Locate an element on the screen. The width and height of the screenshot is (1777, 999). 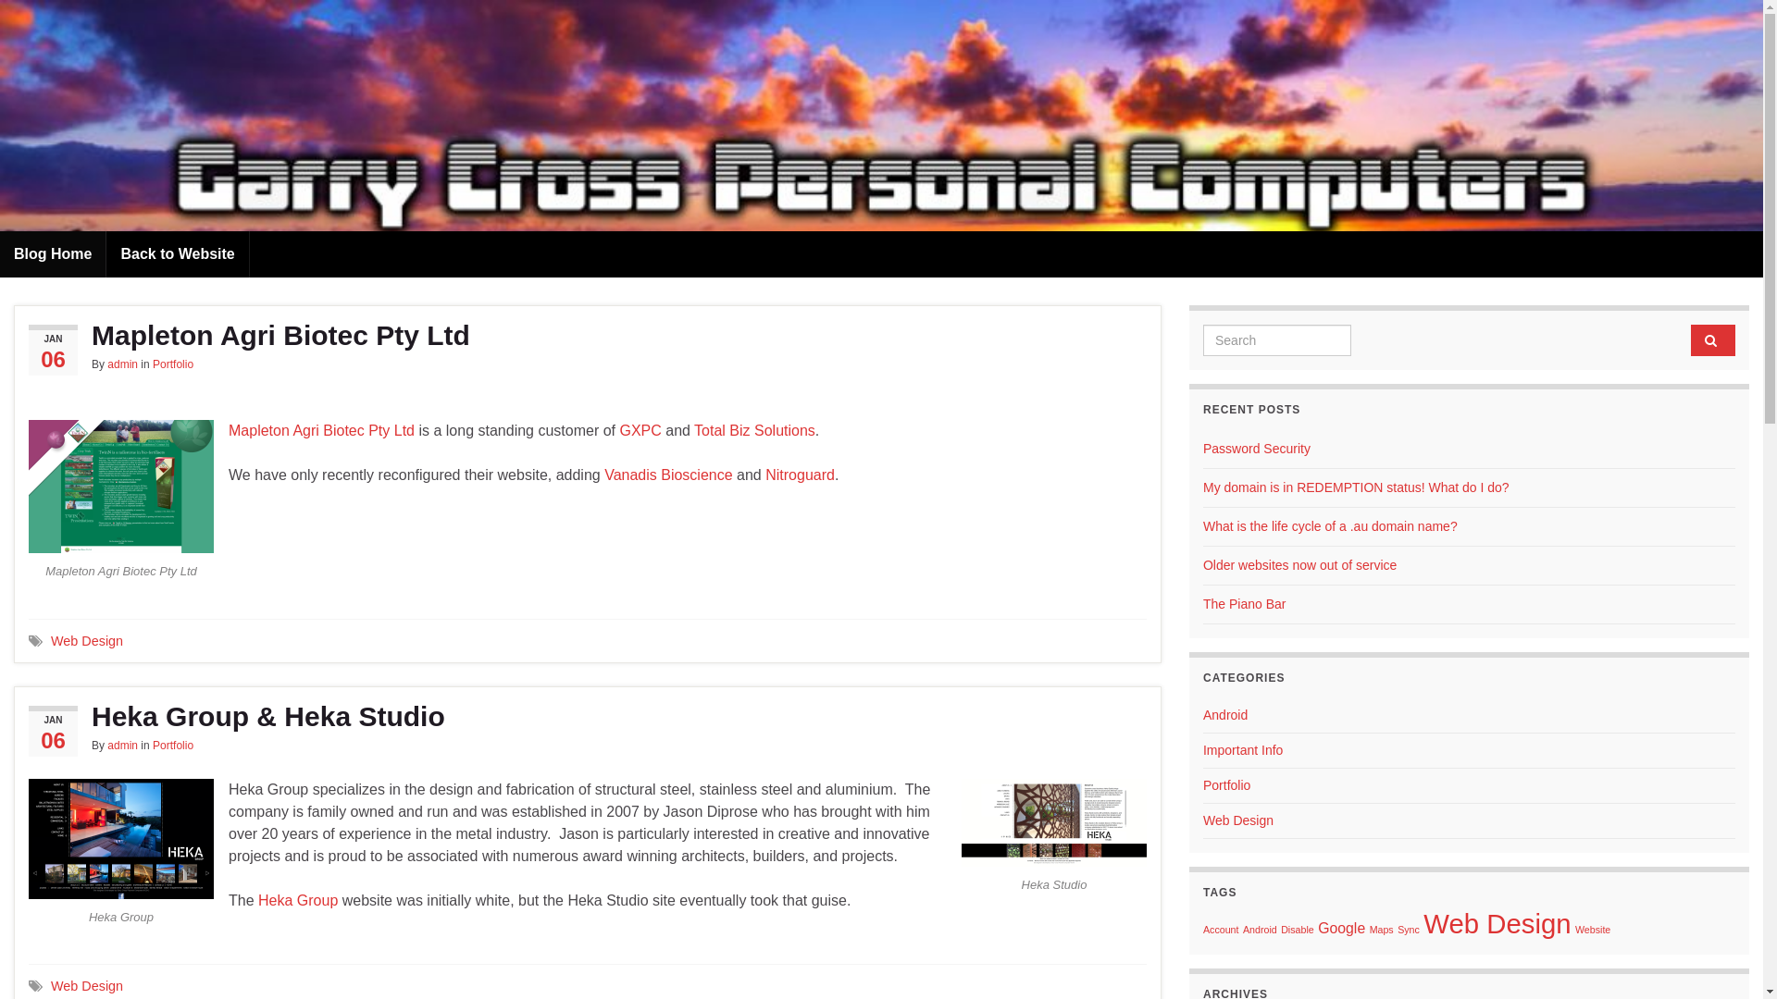
Maps is located at coordinates (1382, 930).